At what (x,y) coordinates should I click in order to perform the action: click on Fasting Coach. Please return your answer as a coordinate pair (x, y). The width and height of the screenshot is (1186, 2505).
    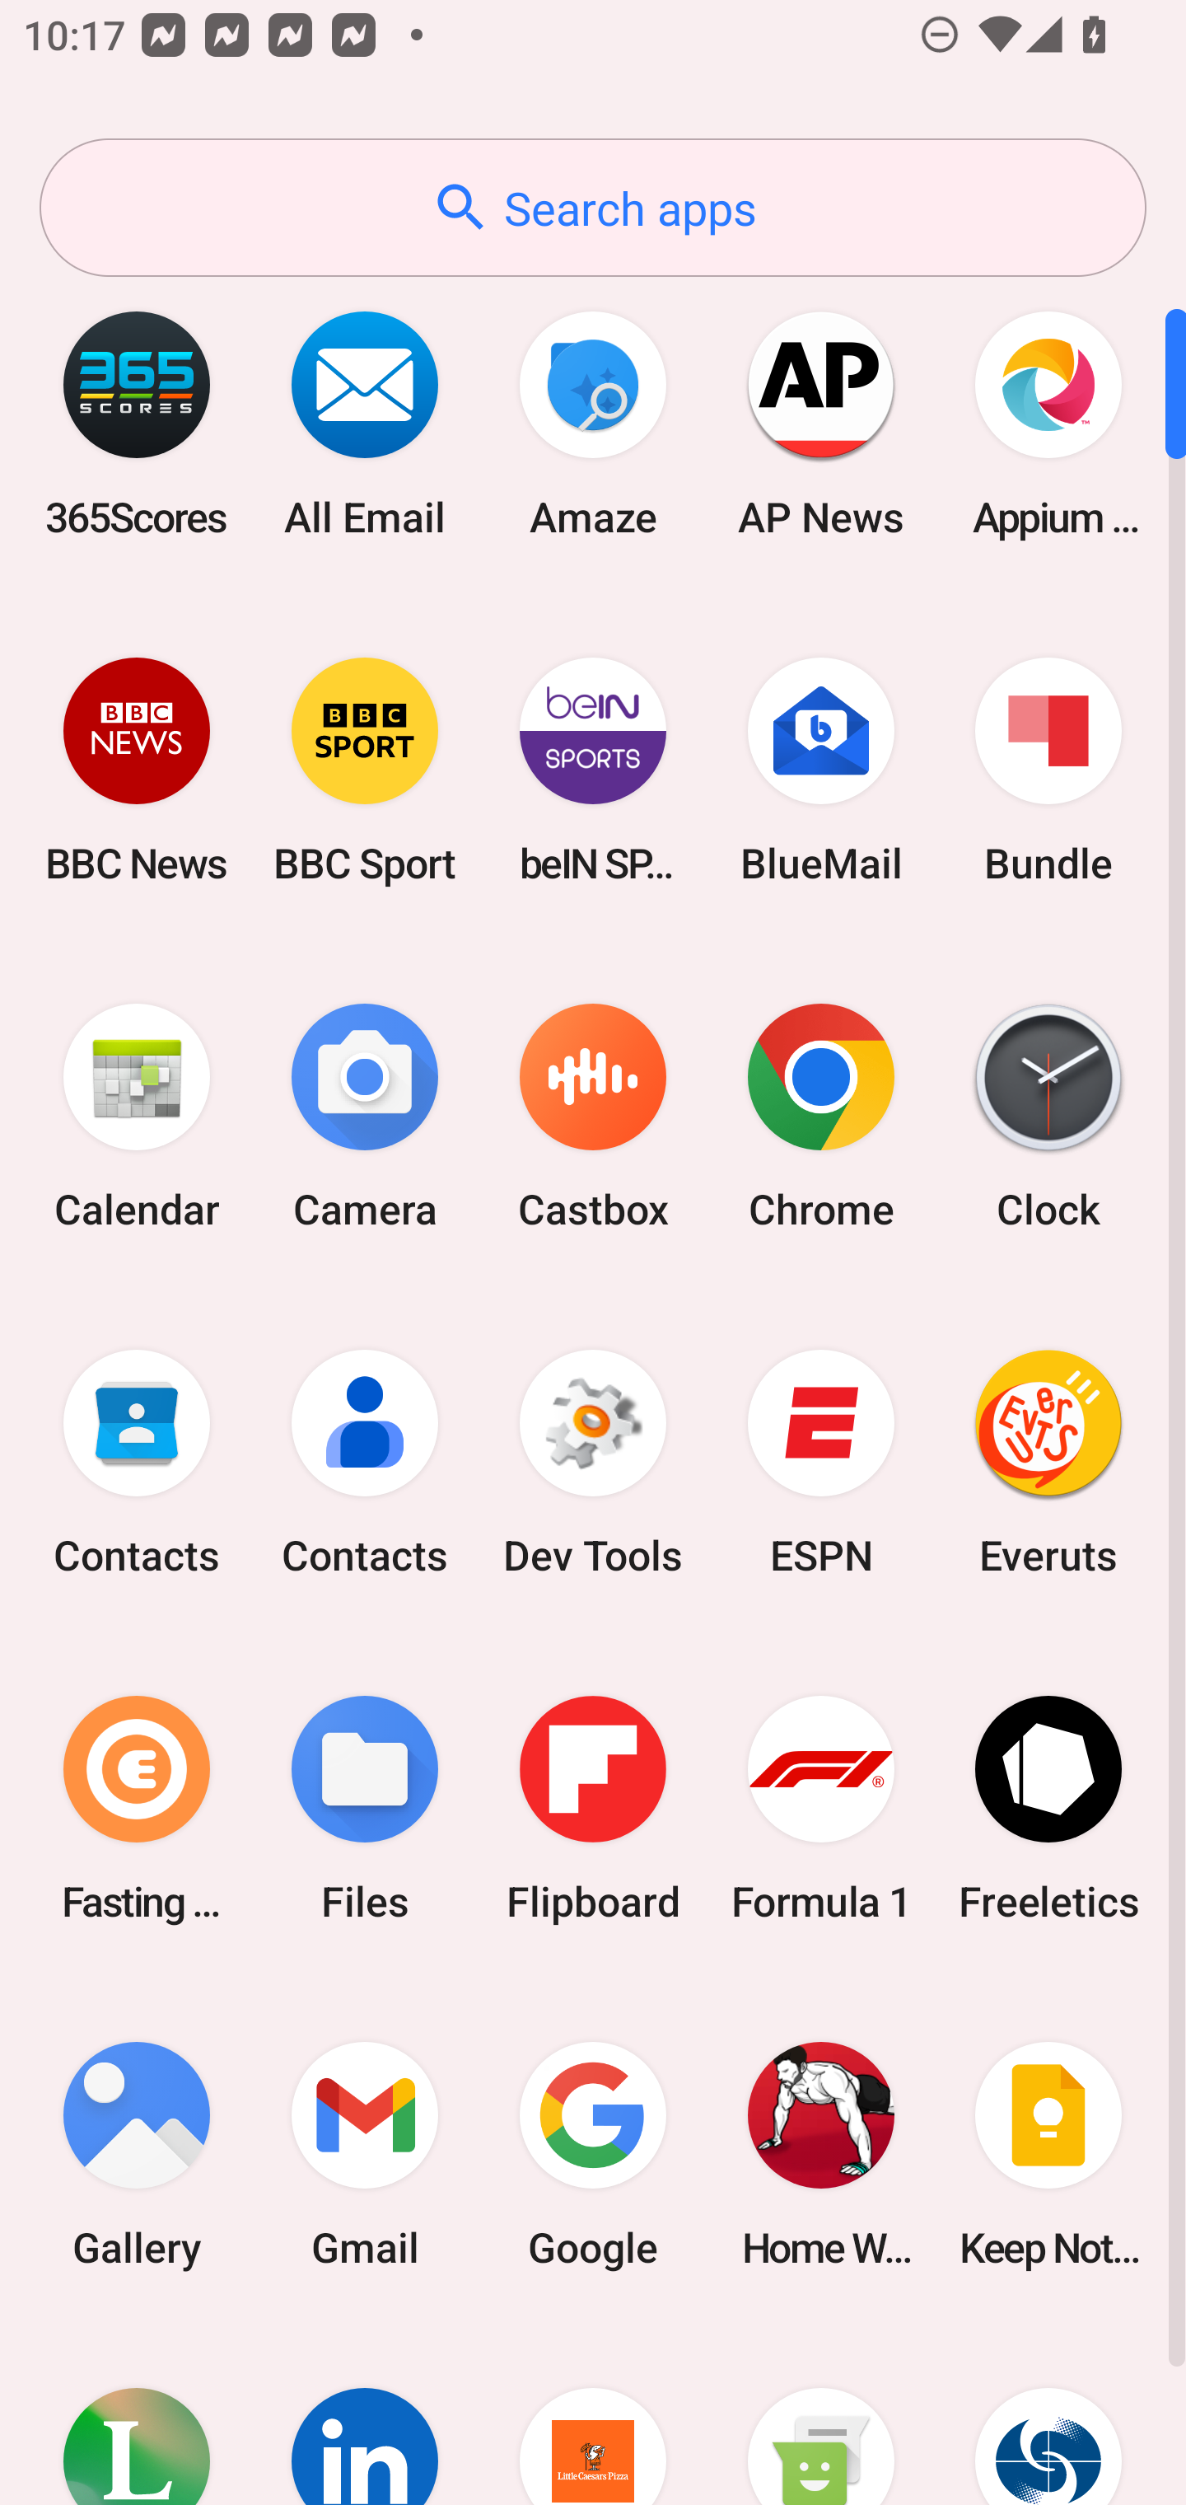
    Looking at the image, I should click on (137, 1808).